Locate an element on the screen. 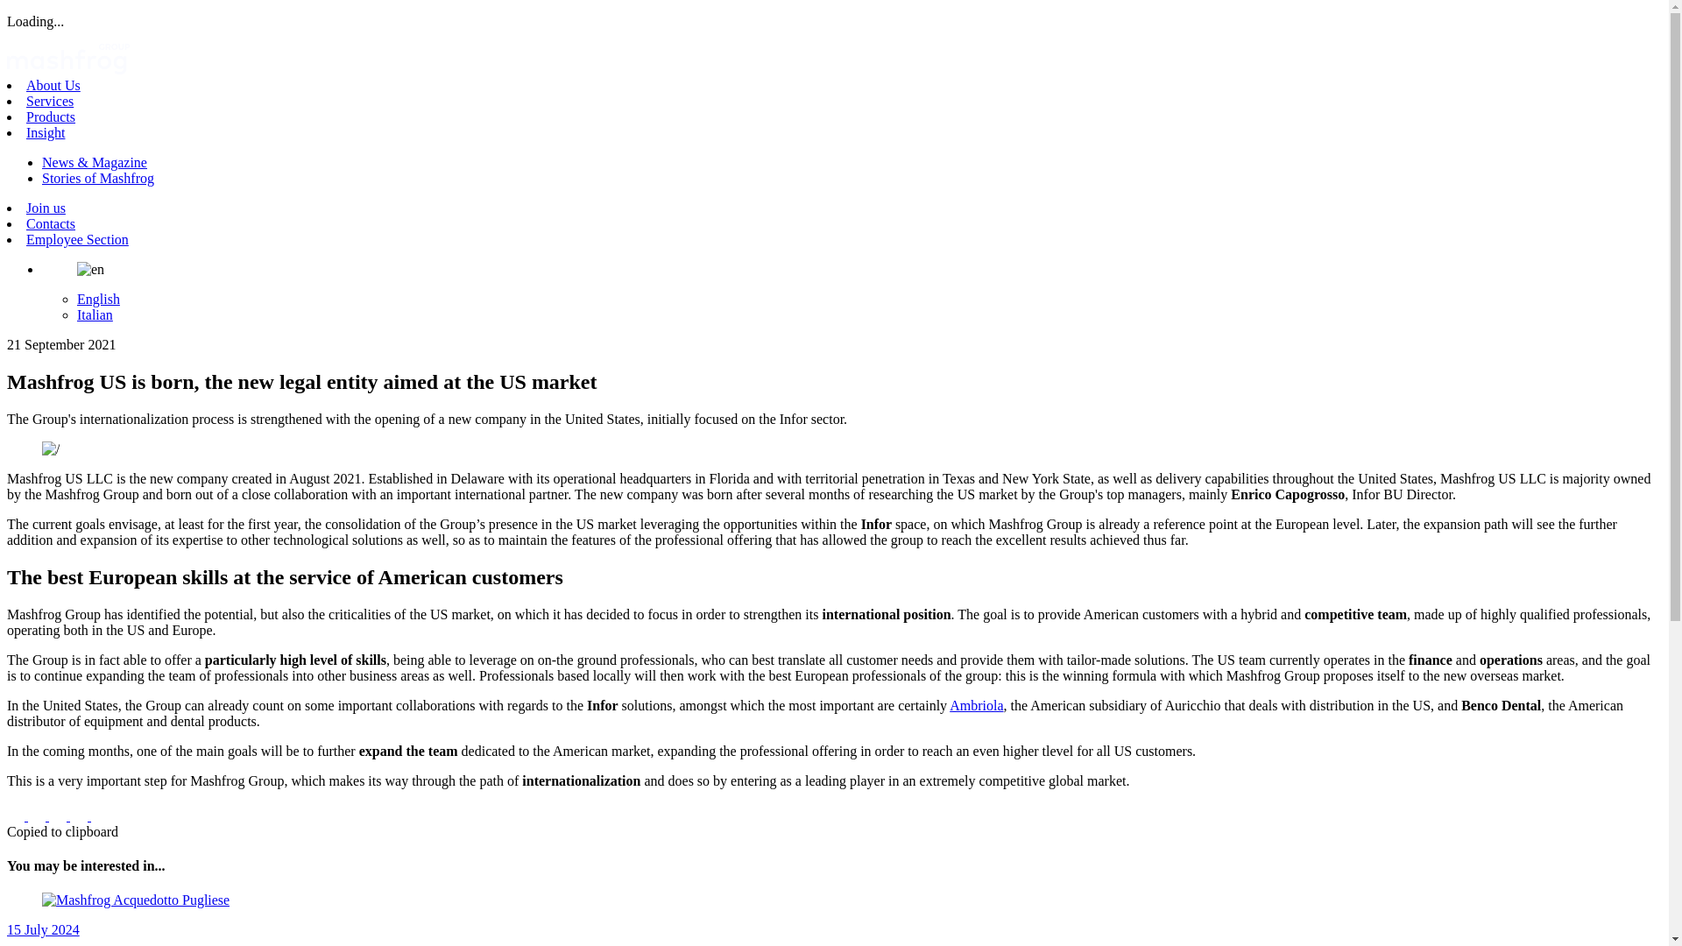  Contacts is located at coordinates (51, 223).